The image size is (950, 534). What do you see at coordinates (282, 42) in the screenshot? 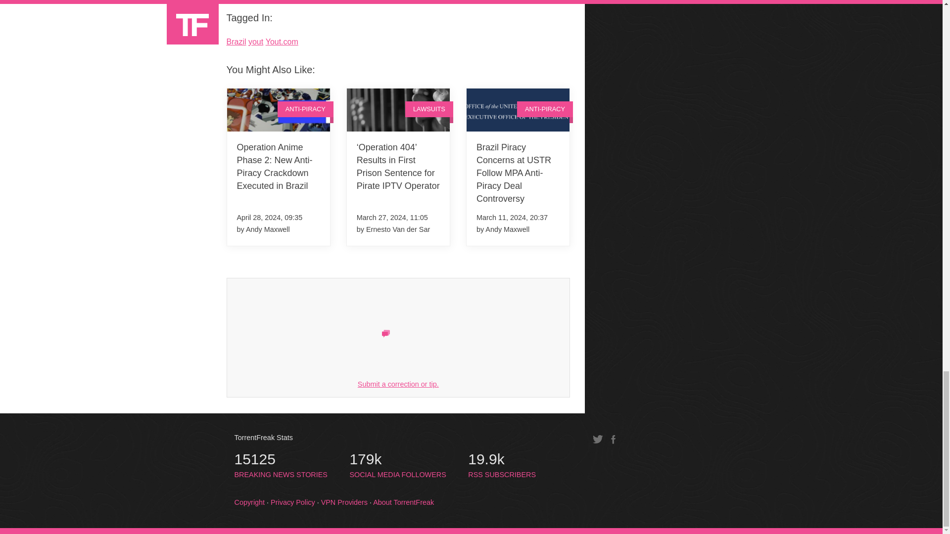
I see `Yout.com` at bounding box center [282, 42].